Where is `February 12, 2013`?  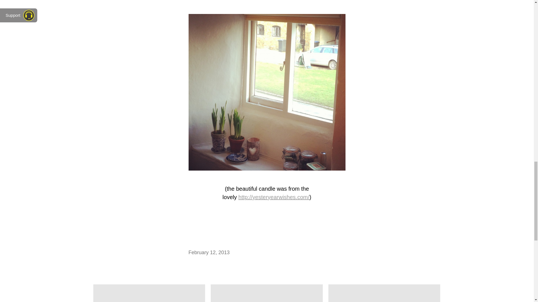 February 12, 2013 is located at coordinates (209, 253).